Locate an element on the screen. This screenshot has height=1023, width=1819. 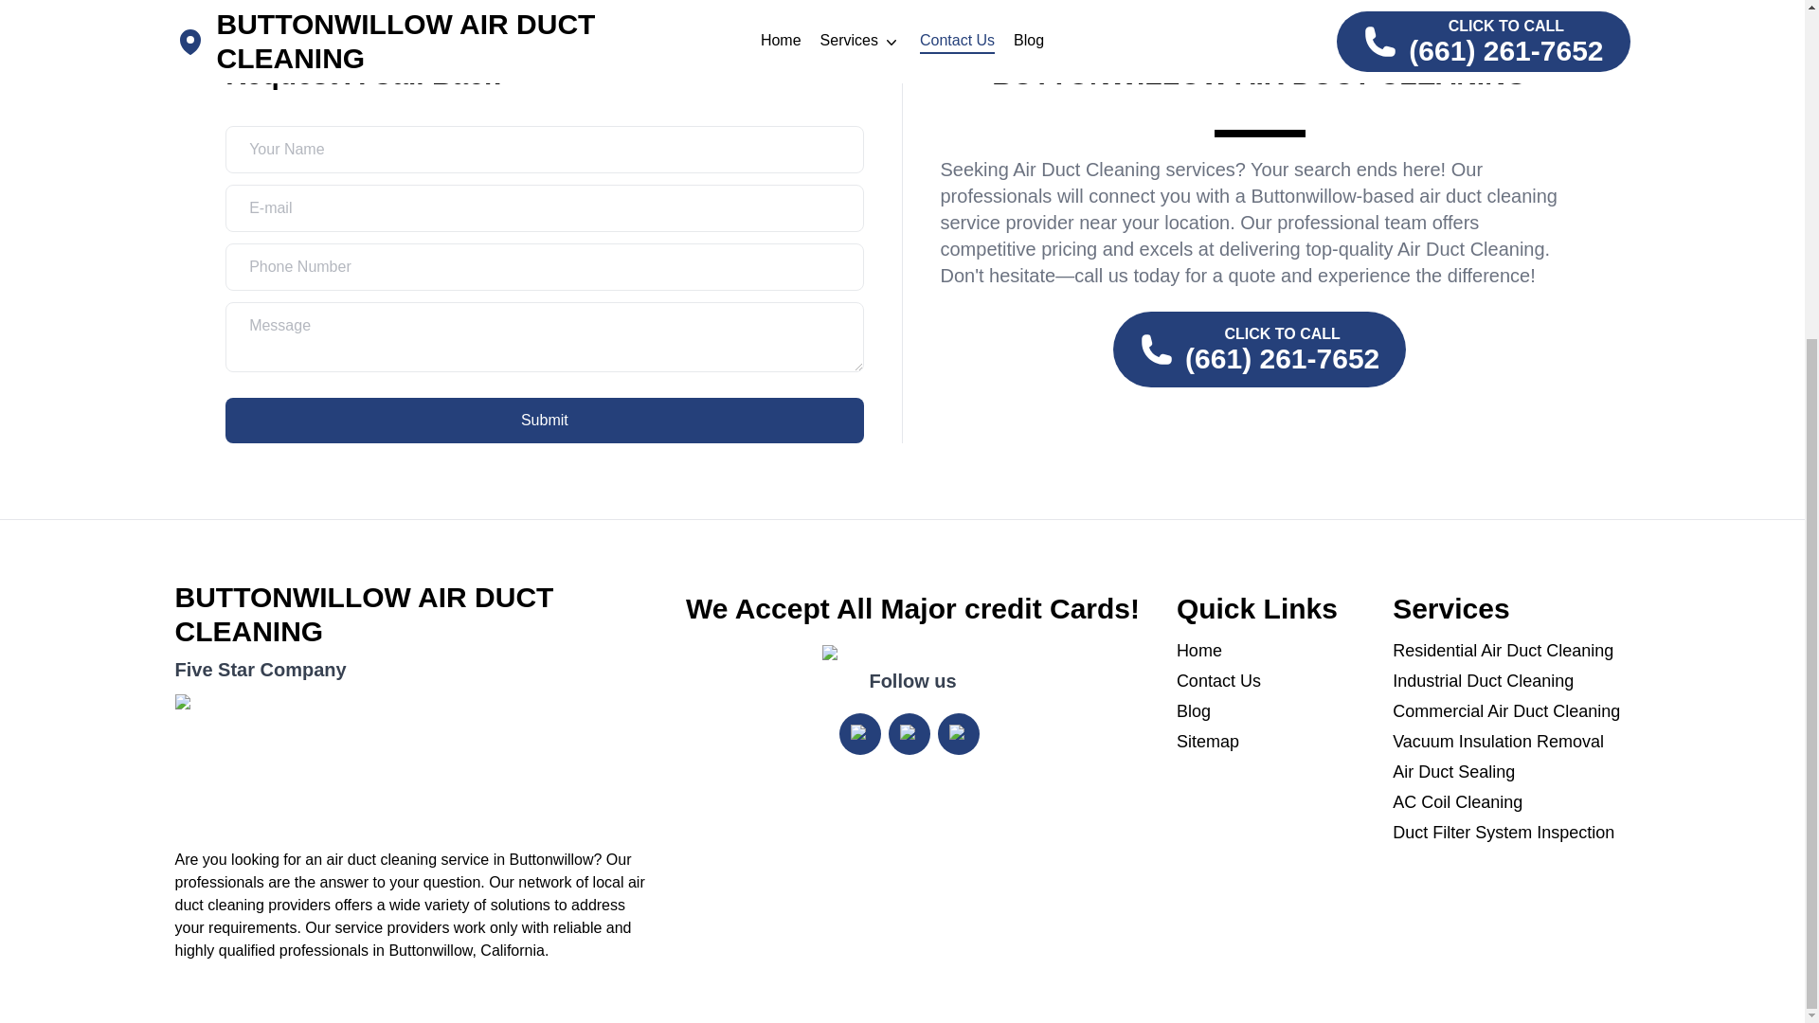
BUTTONWILLOW AIR DUCT CLEANING is located at coordinates (411, 614).